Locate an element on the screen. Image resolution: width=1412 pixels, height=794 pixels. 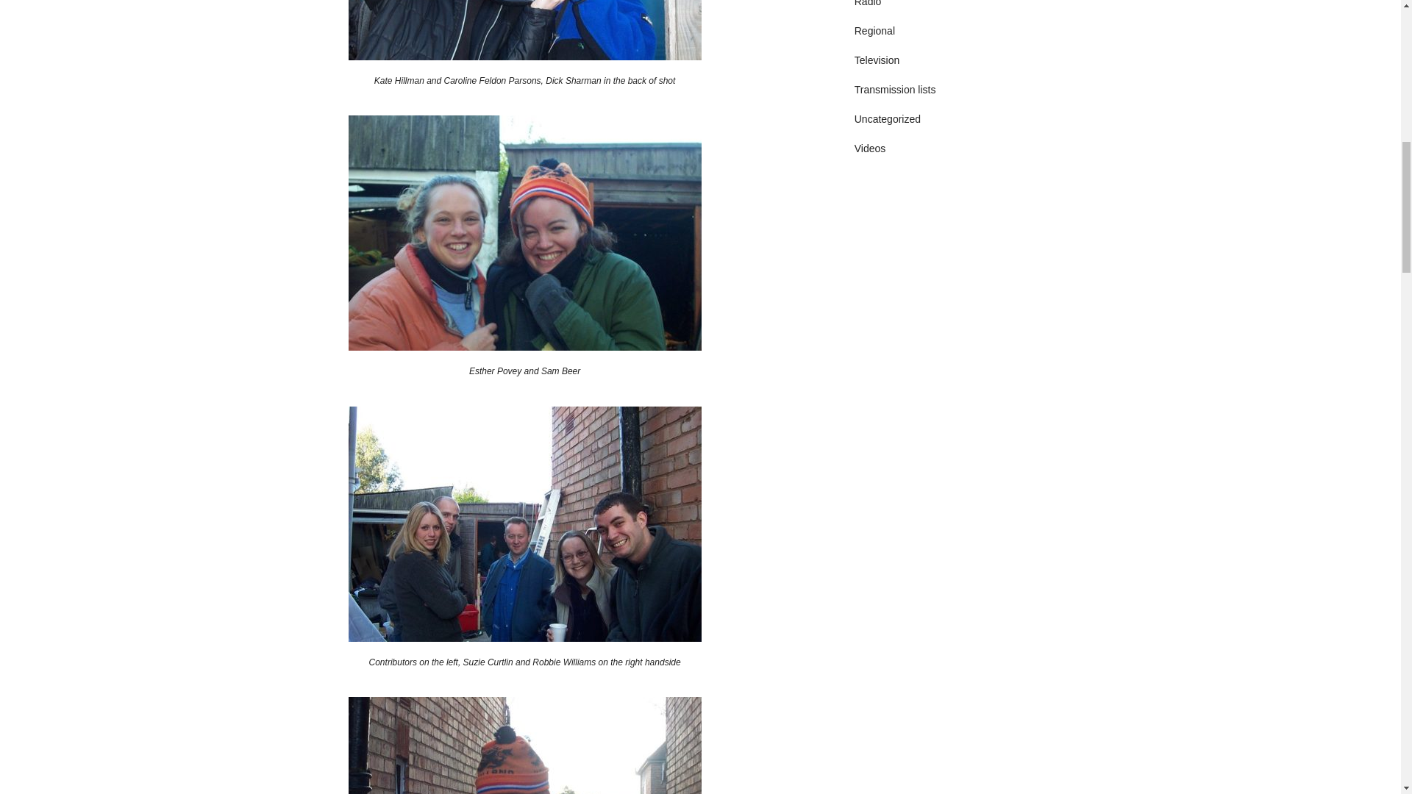
Videos is located at coordinates (870, 149).